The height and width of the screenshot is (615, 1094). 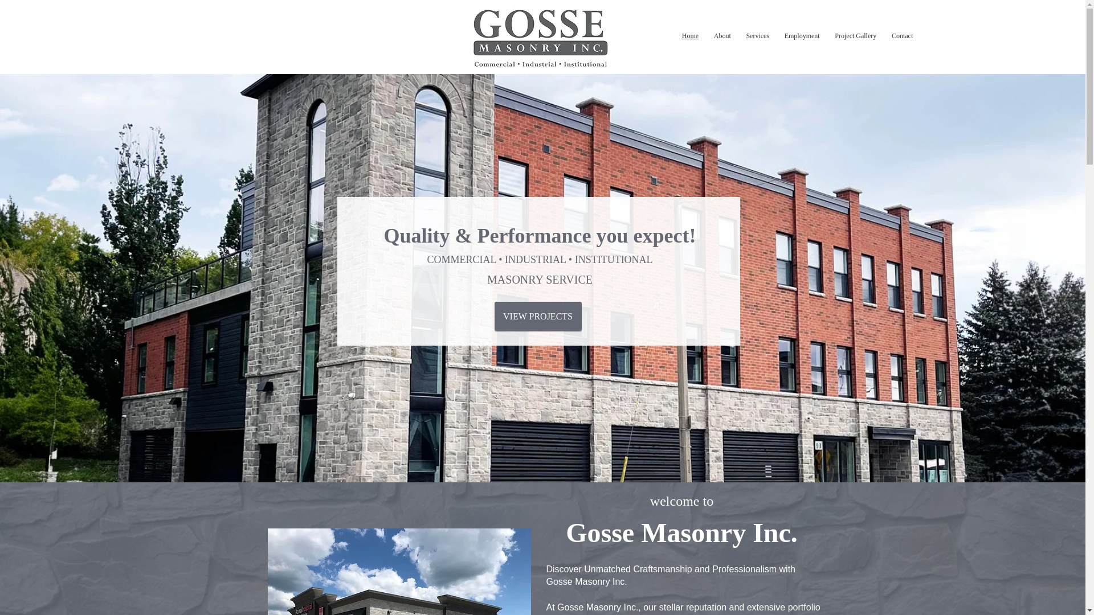 I want to click on Contact, so click(x=903, y=36).